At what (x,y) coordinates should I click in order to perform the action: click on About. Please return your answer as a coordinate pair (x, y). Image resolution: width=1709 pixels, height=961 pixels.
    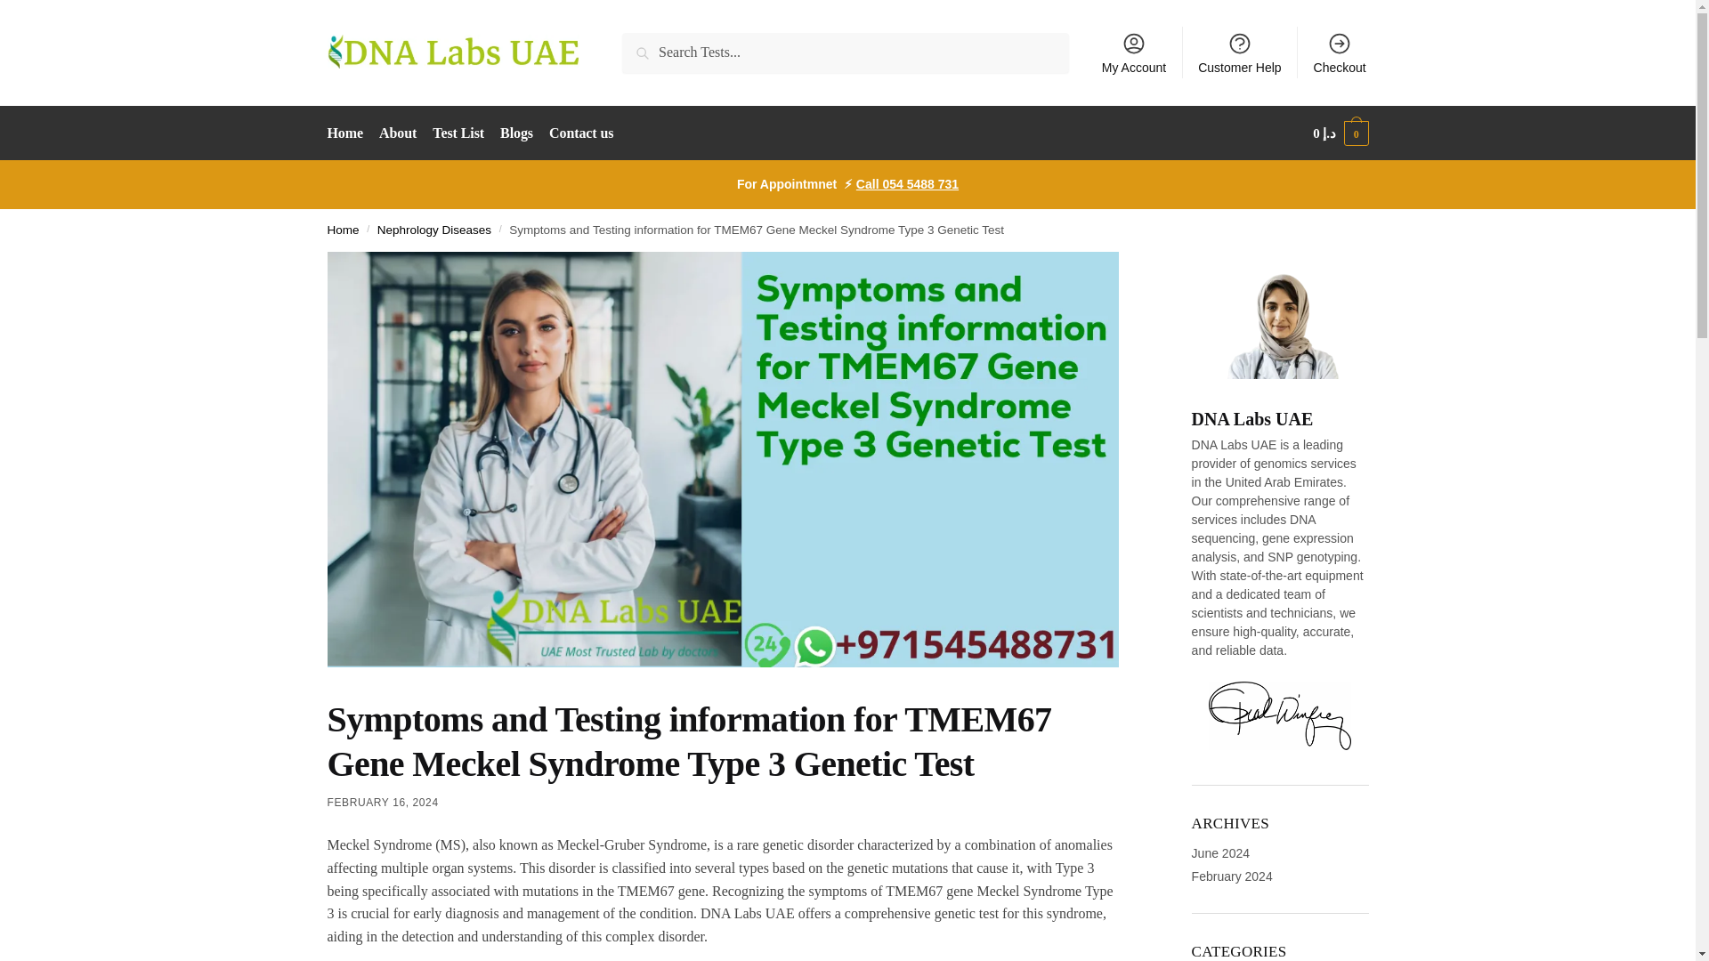
    Looking at the image, I should click on (397, 133).